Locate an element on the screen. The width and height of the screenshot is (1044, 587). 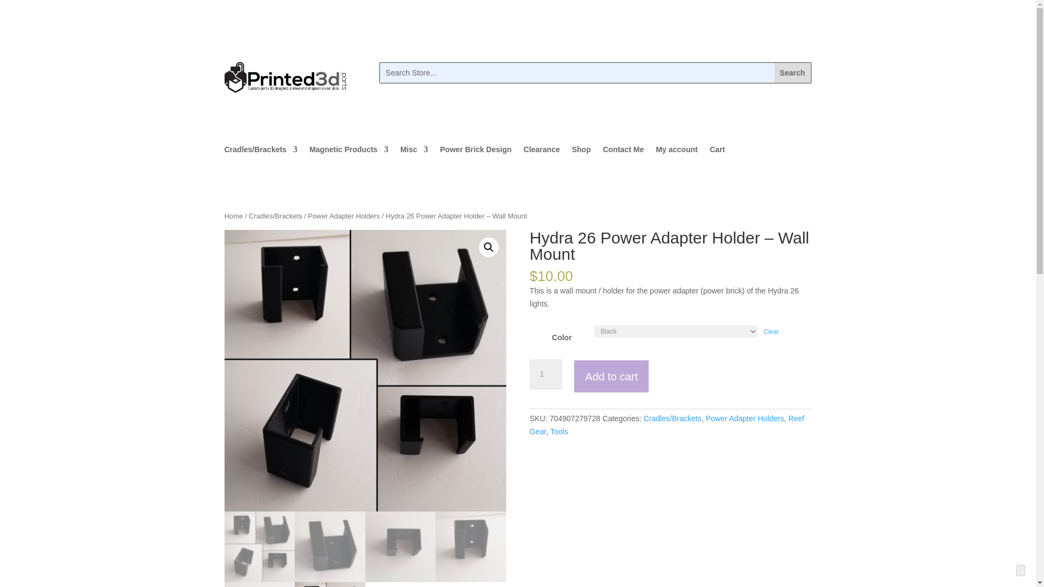
Misc is located at coordinates (414, 151).